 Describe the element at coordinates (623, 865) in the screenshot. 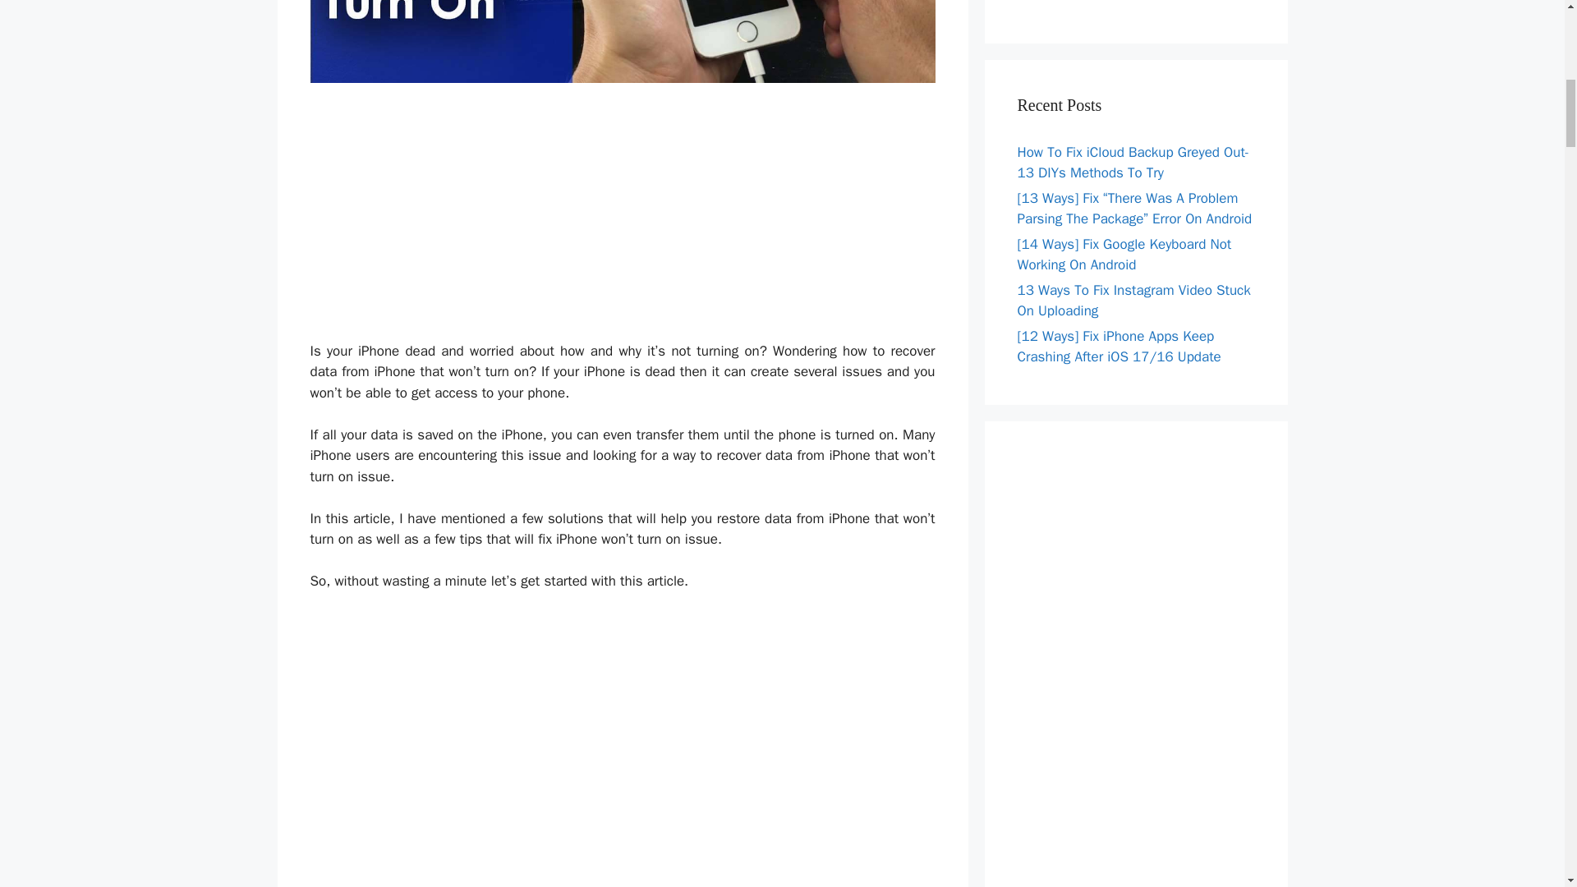

I see `Advertisement` at that location.